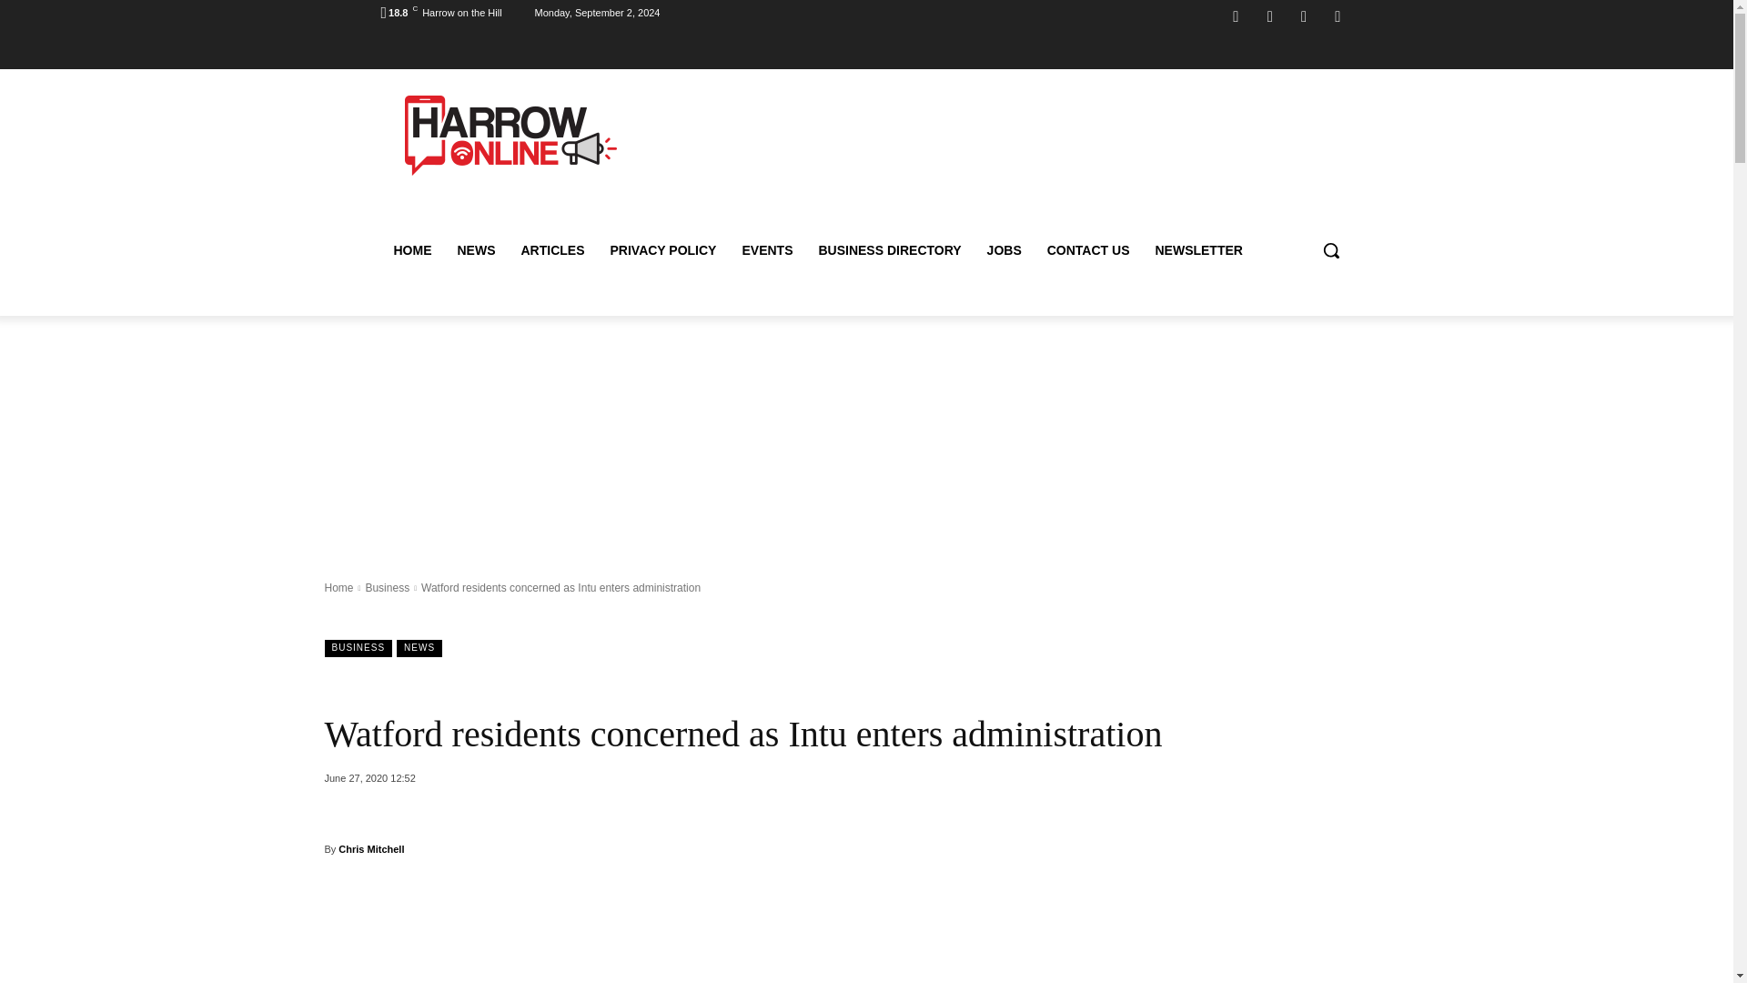 Image resolution: width=1747 pixels, height=983 pixels. Describe the element at coordinates (1270, 16) in the screenshot. I see `Instagram` at that location.